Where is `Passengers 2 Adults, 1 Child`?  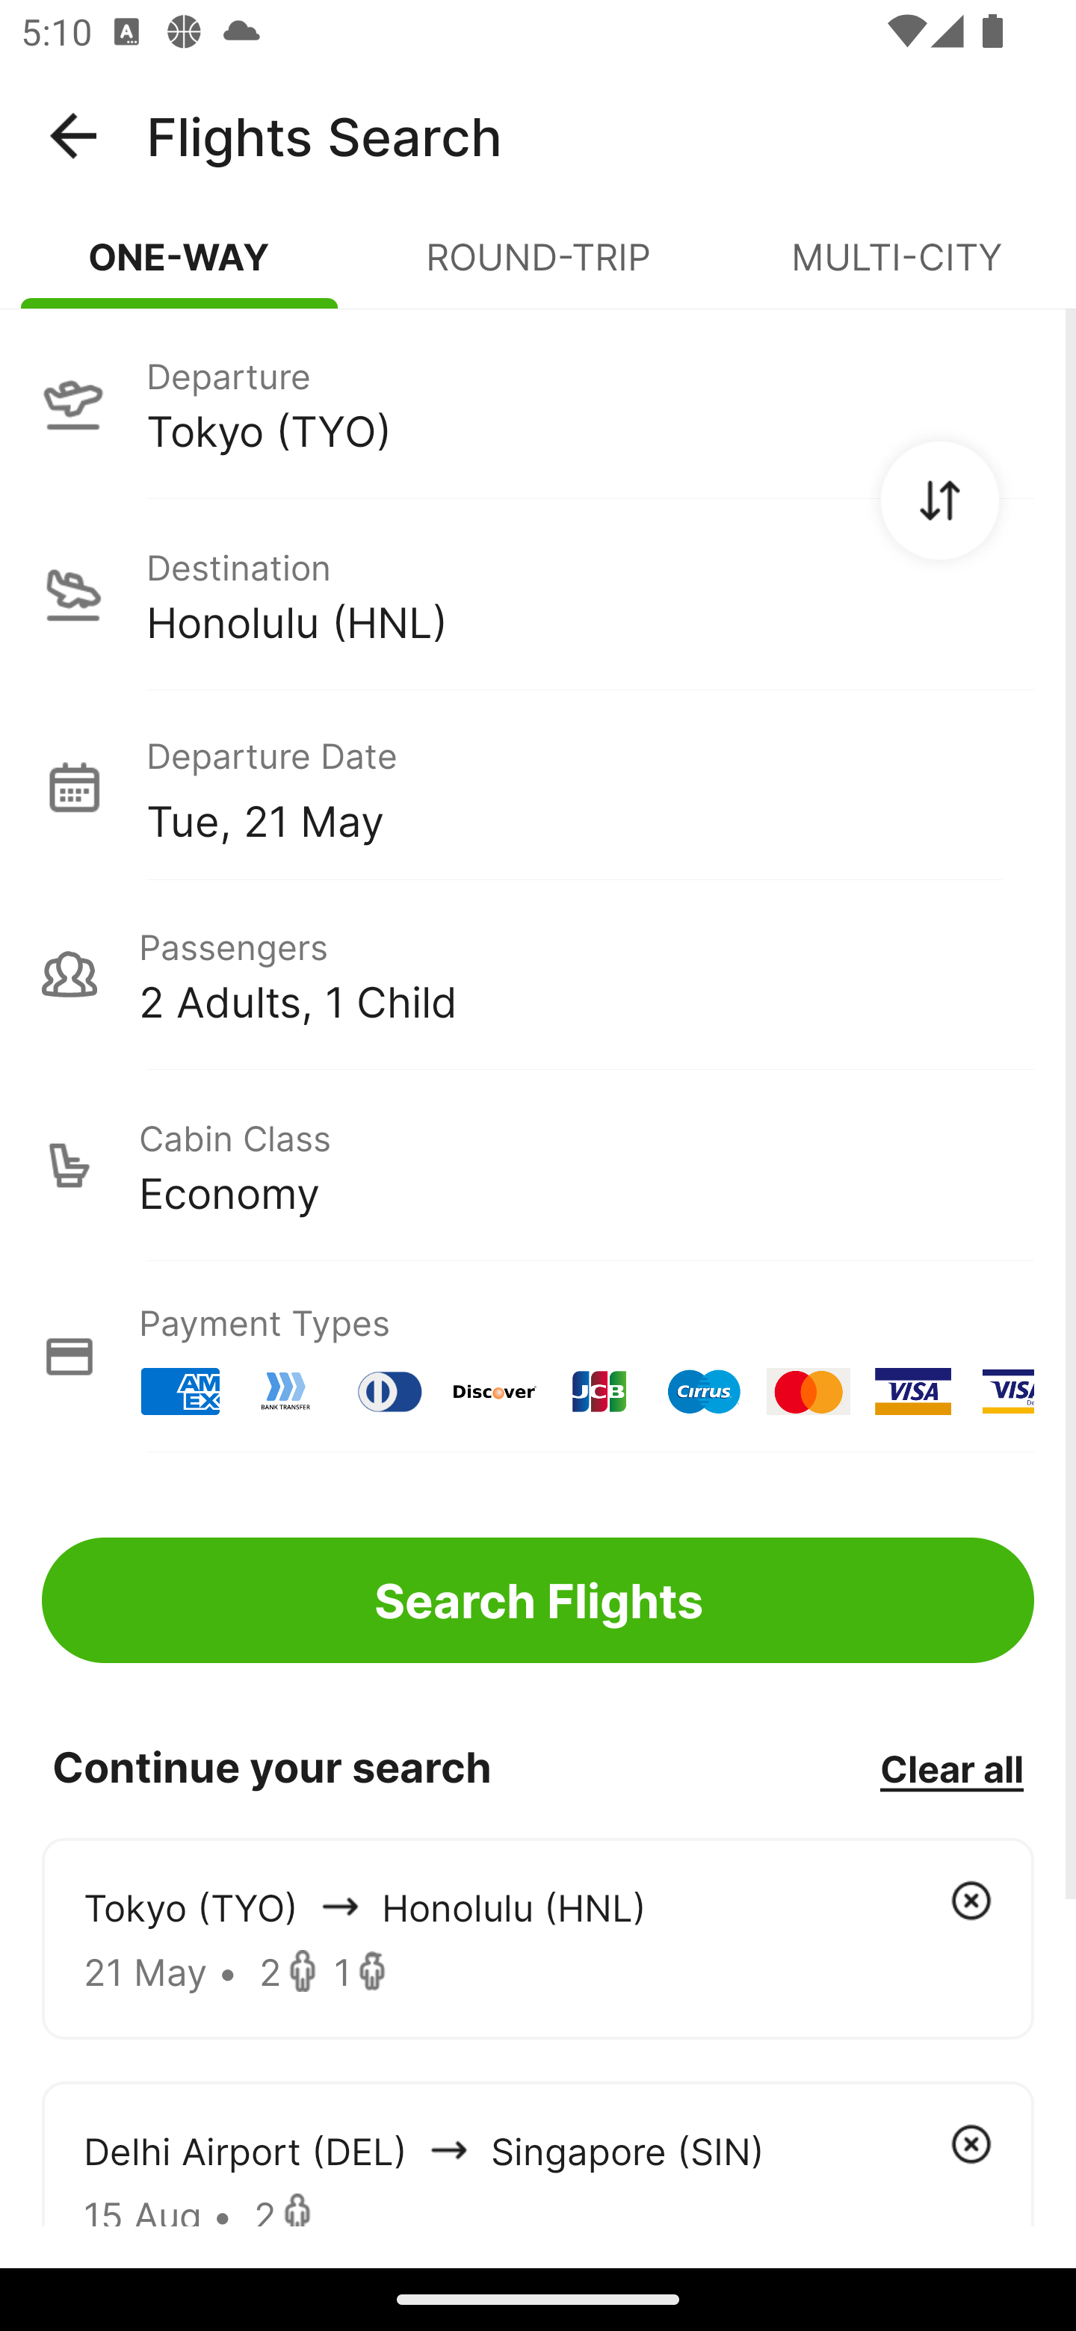 Passengers 2 Adults, 1 Child is located at coordinates (538, 974).